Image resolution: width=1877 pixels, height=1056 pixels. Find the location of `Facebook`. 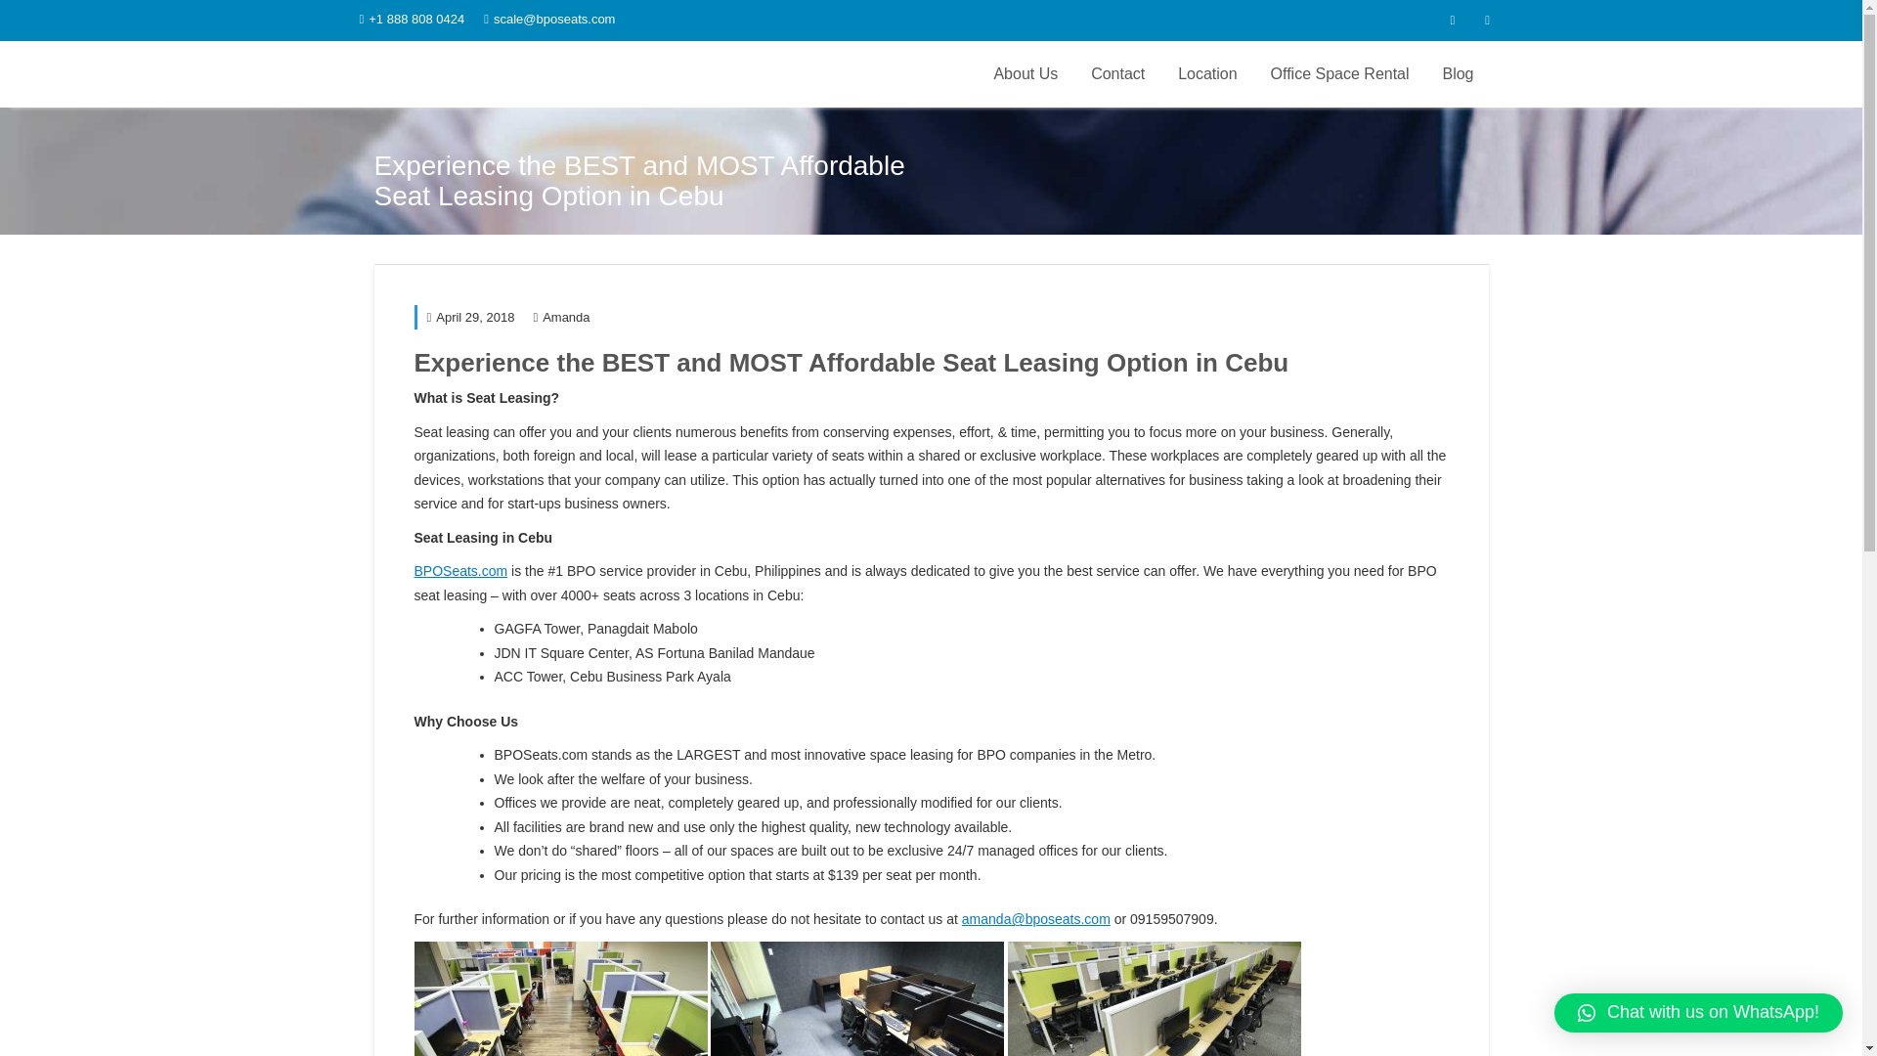

Facebook is located at coordinates (1453, 20).